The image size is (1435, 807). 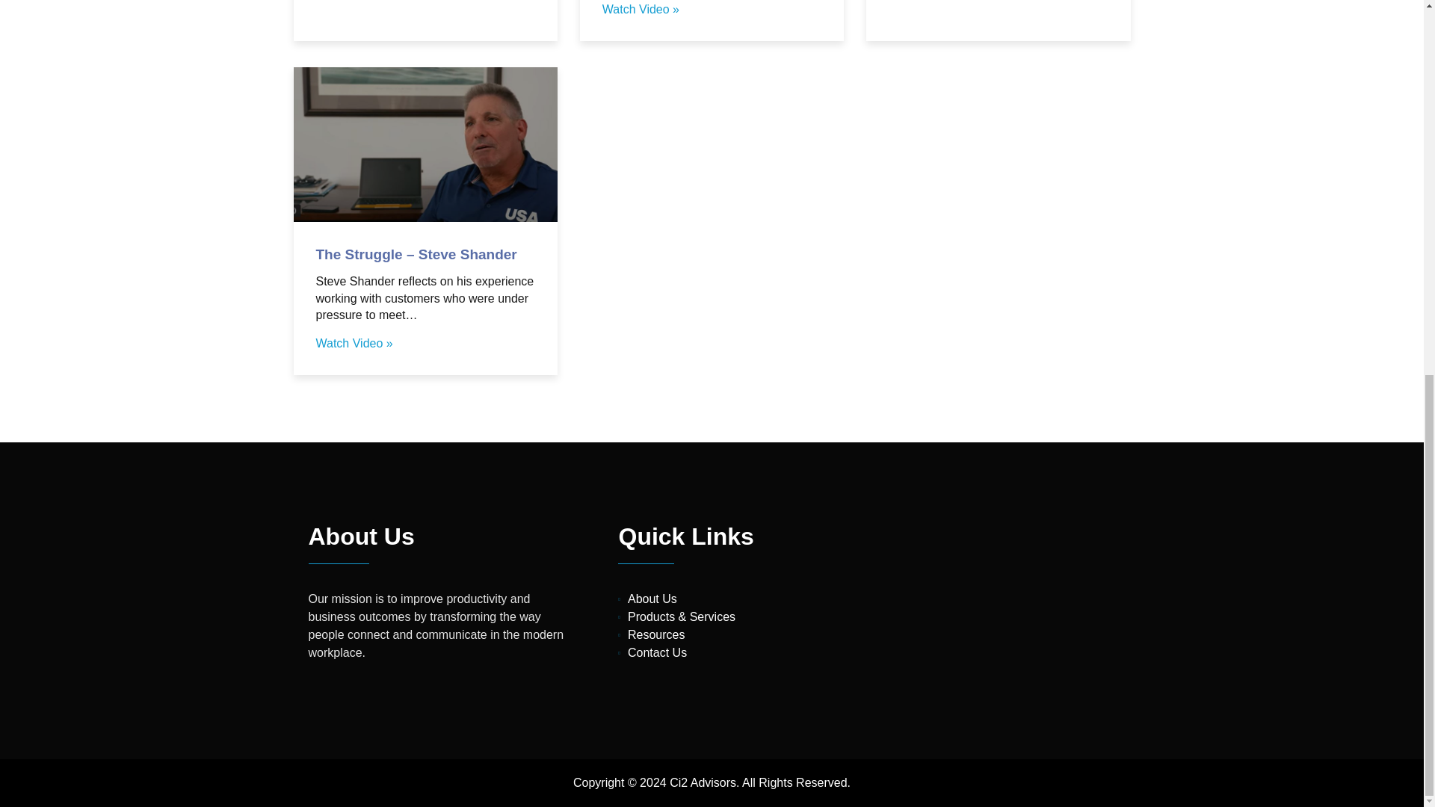 I want to click on About Us, so click(x=740, y=599).